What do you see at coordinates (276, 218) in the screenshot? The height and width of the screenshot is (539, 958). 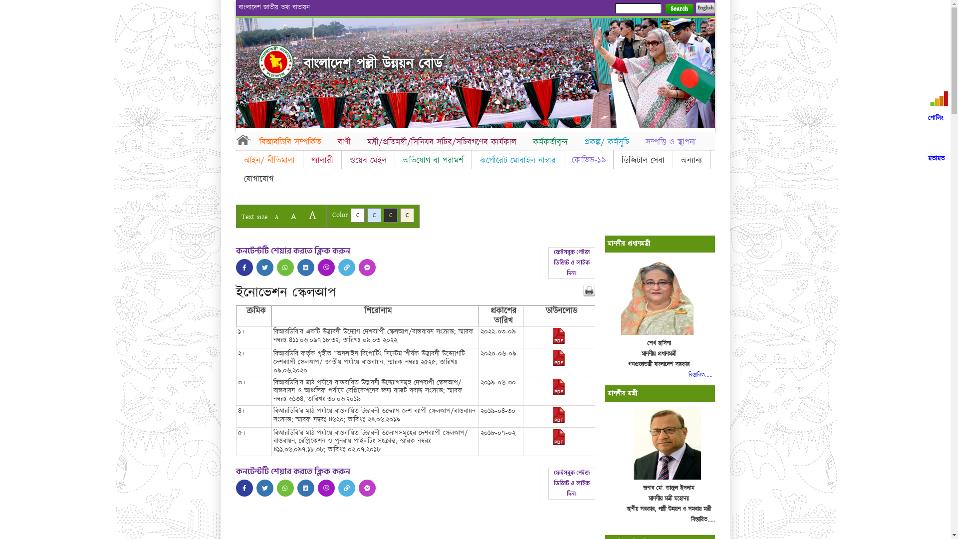 I see `A` at bounding box center [276, 218].